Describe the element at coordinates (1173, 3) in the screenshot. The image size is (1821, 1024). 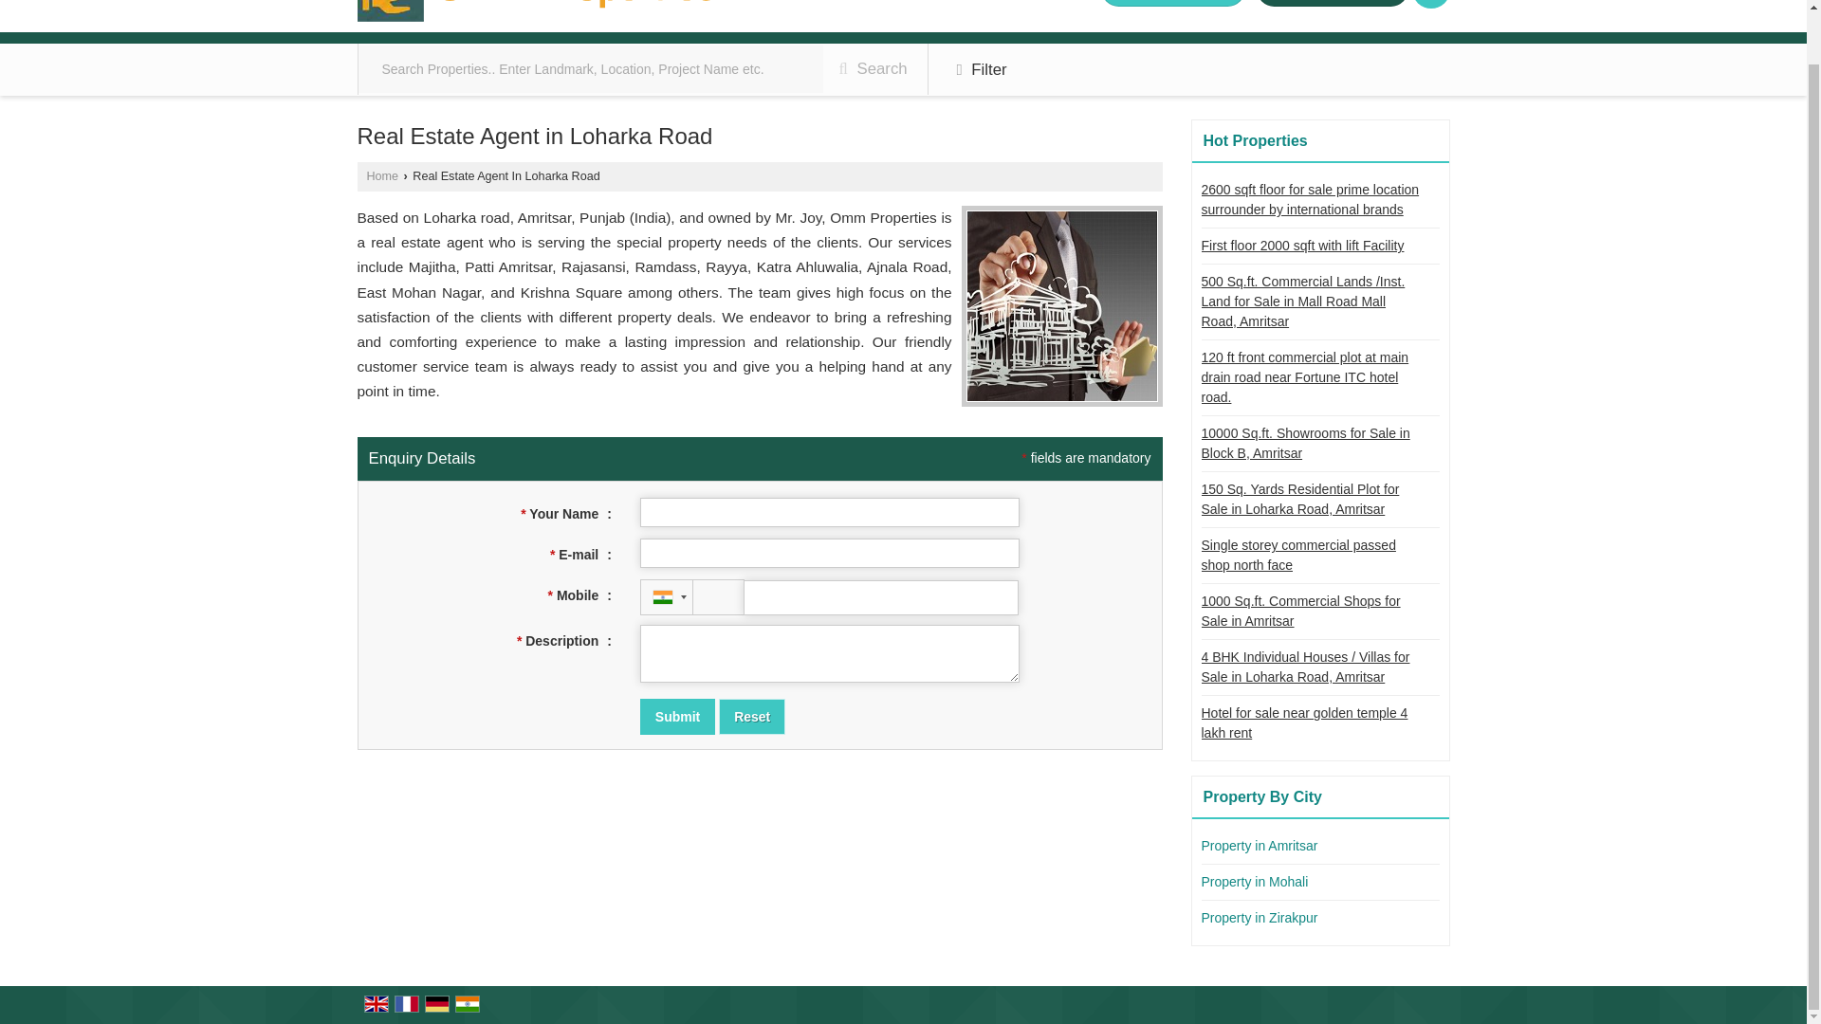
I see `Send SMS` at that location.